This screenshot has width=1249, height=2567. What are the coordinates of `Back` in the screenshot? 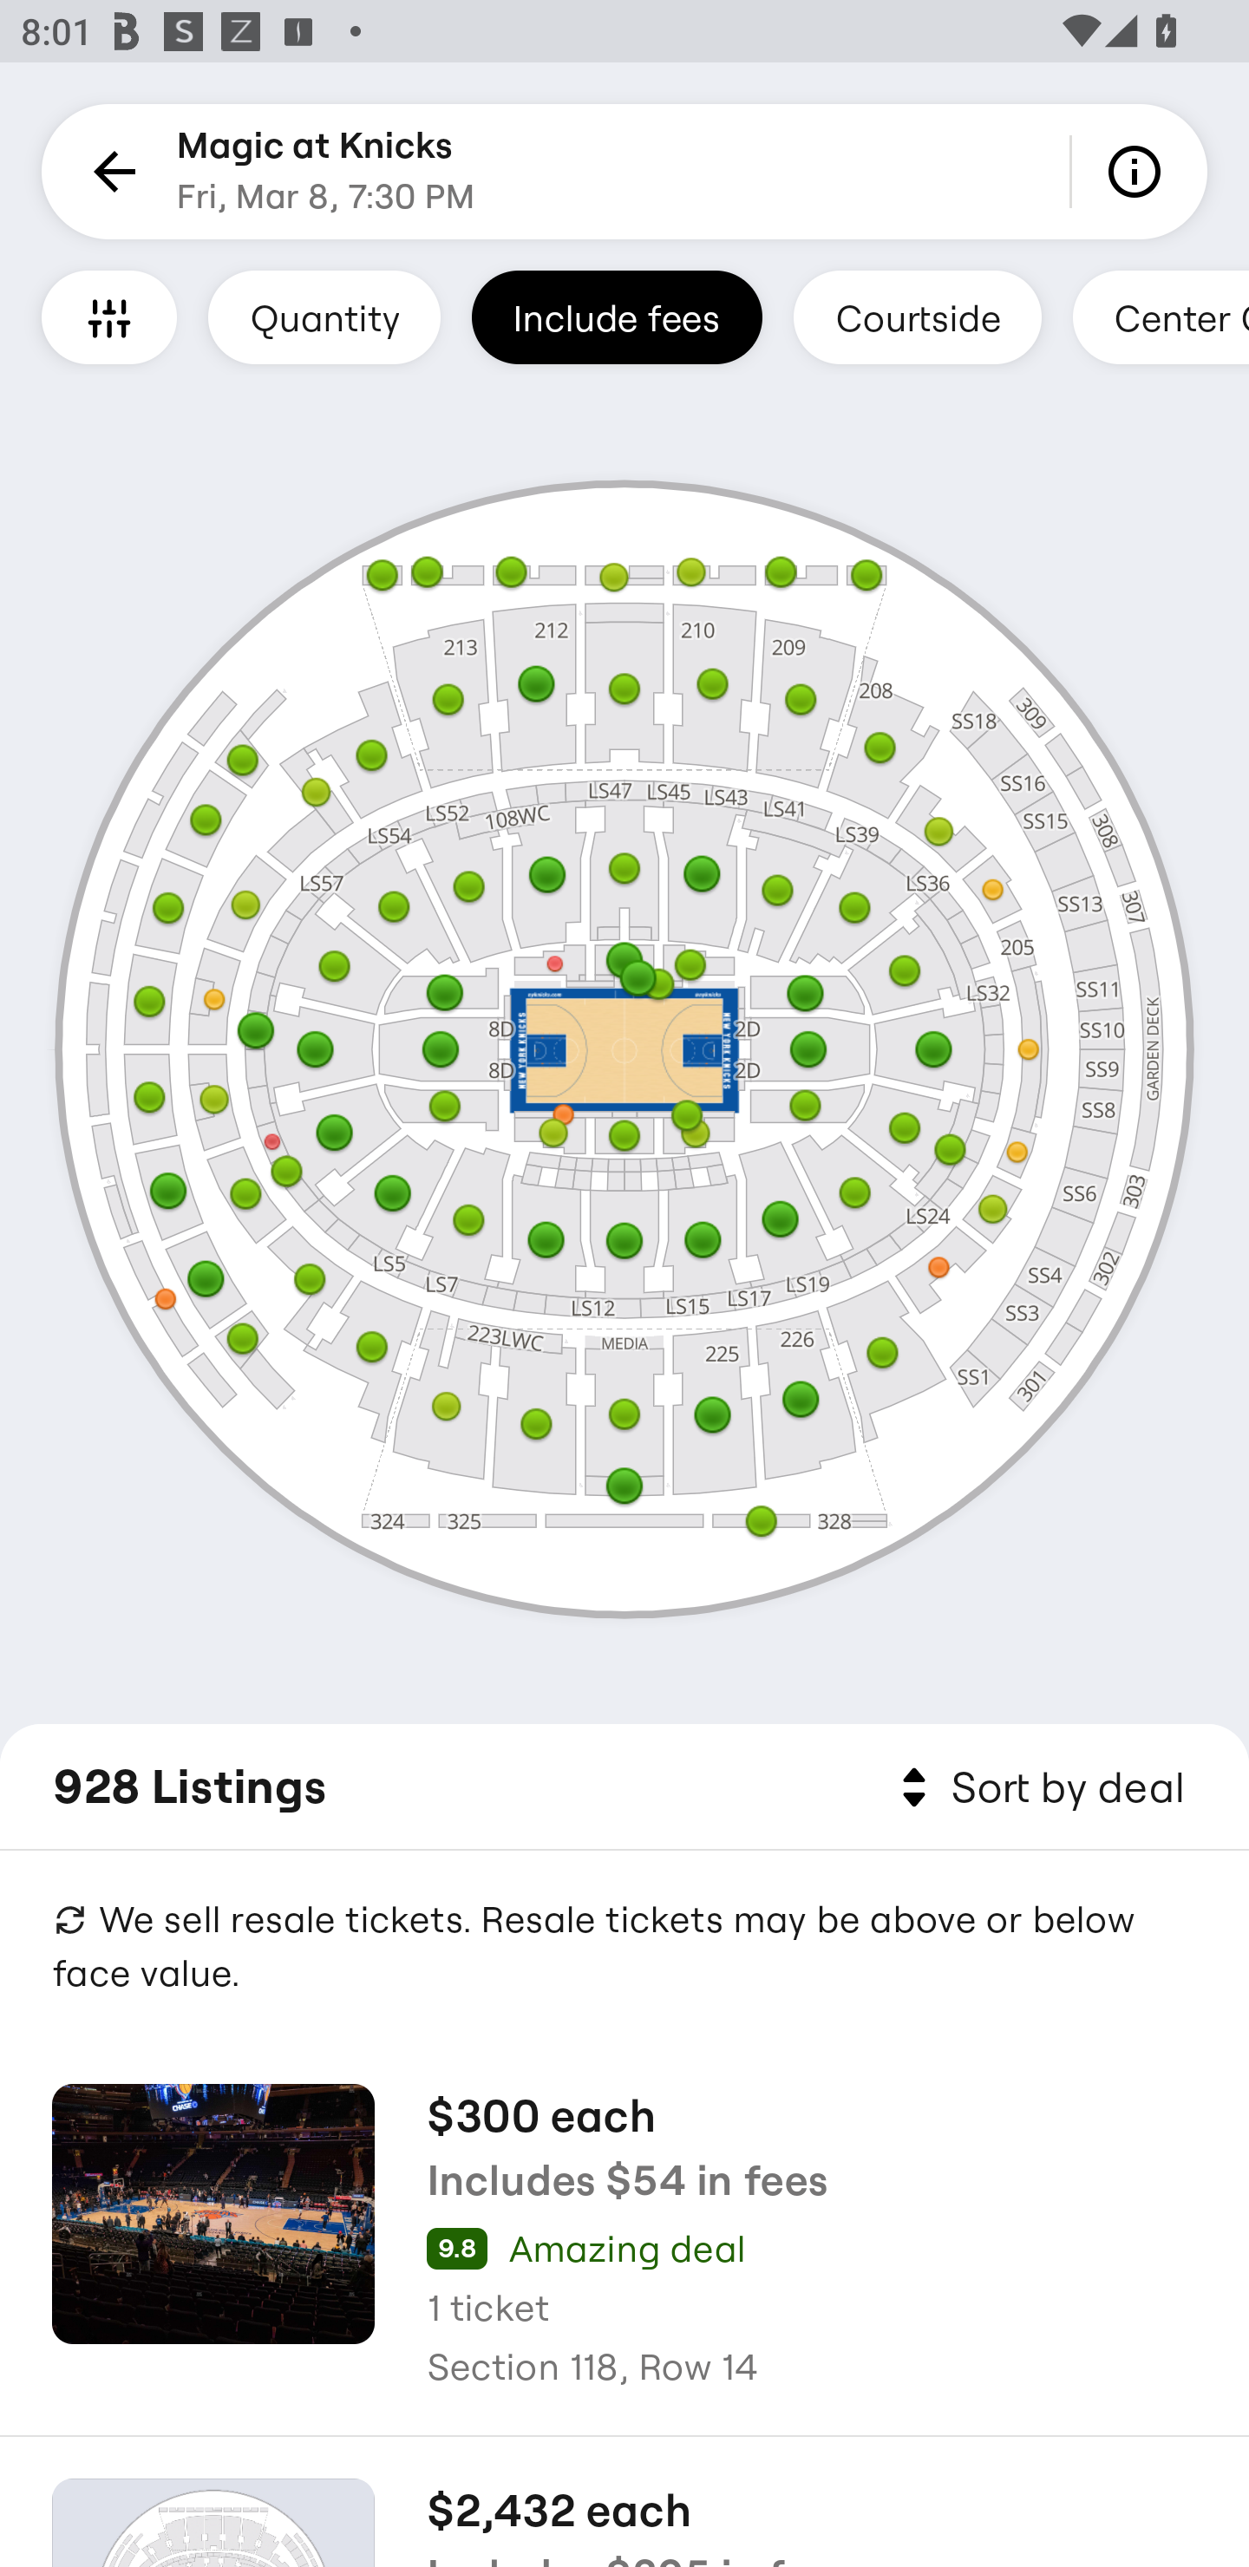 It's located at (109, 172).